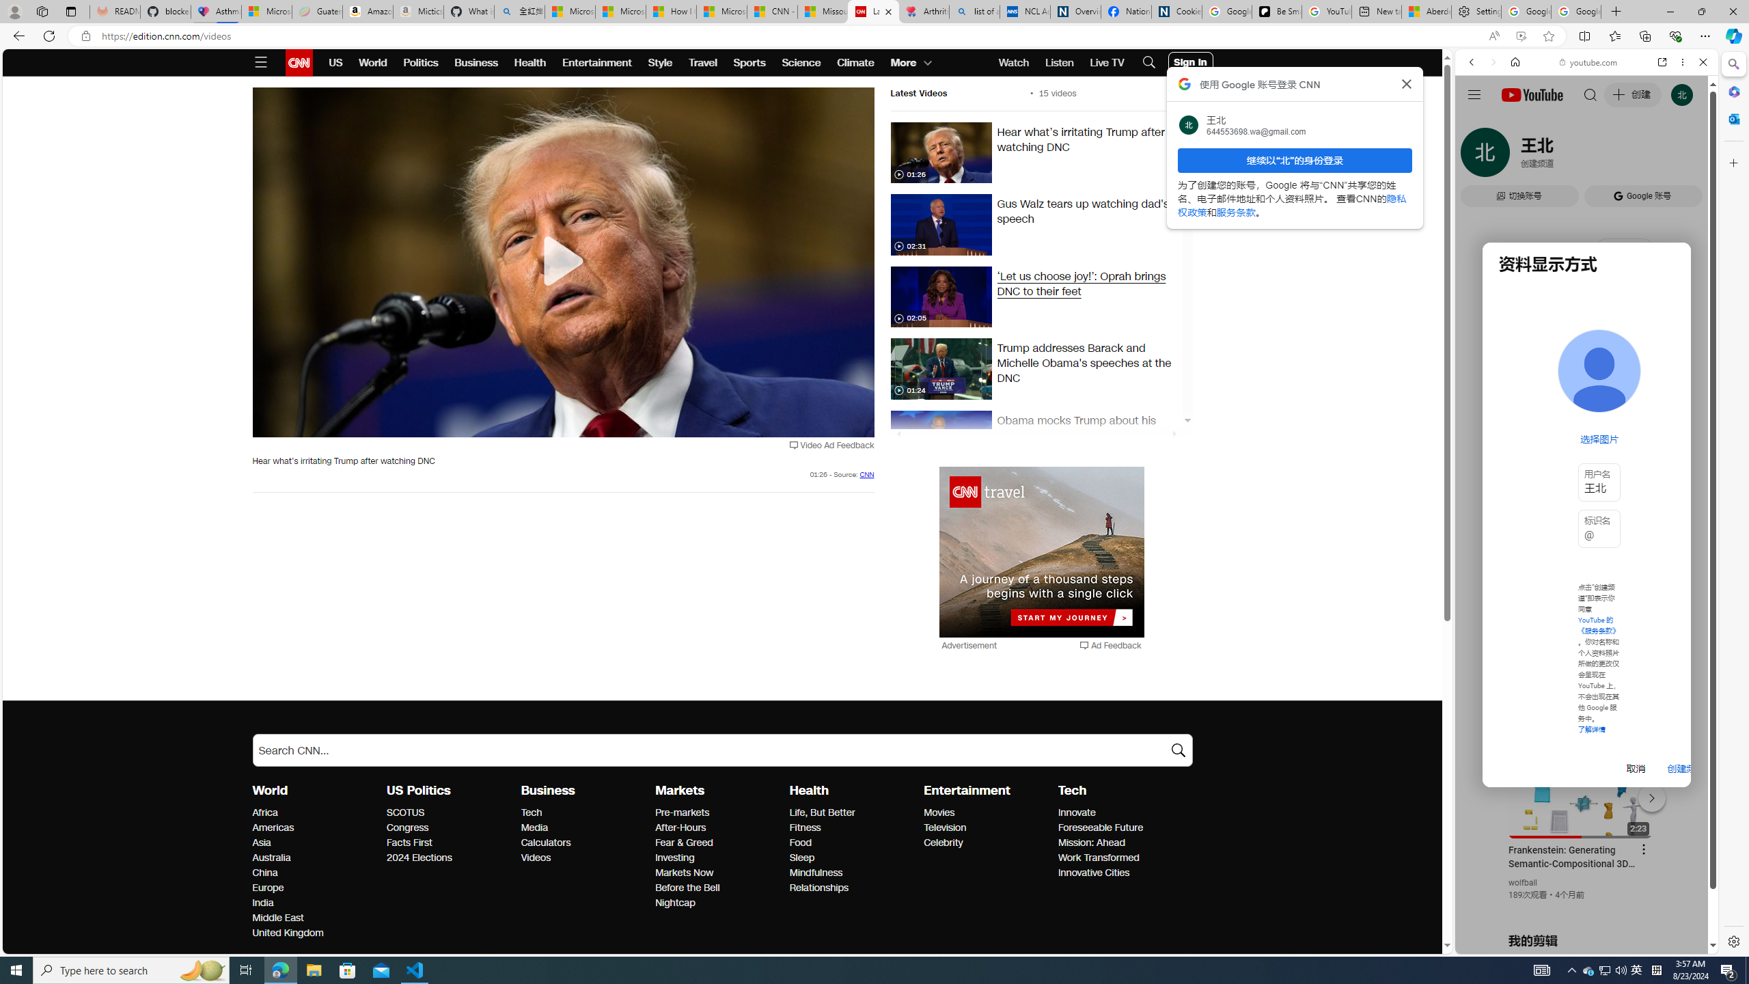  What do you see at coordinates (548, 790) in the screenshot?
I see `Business` at bounding box center [548, 790].